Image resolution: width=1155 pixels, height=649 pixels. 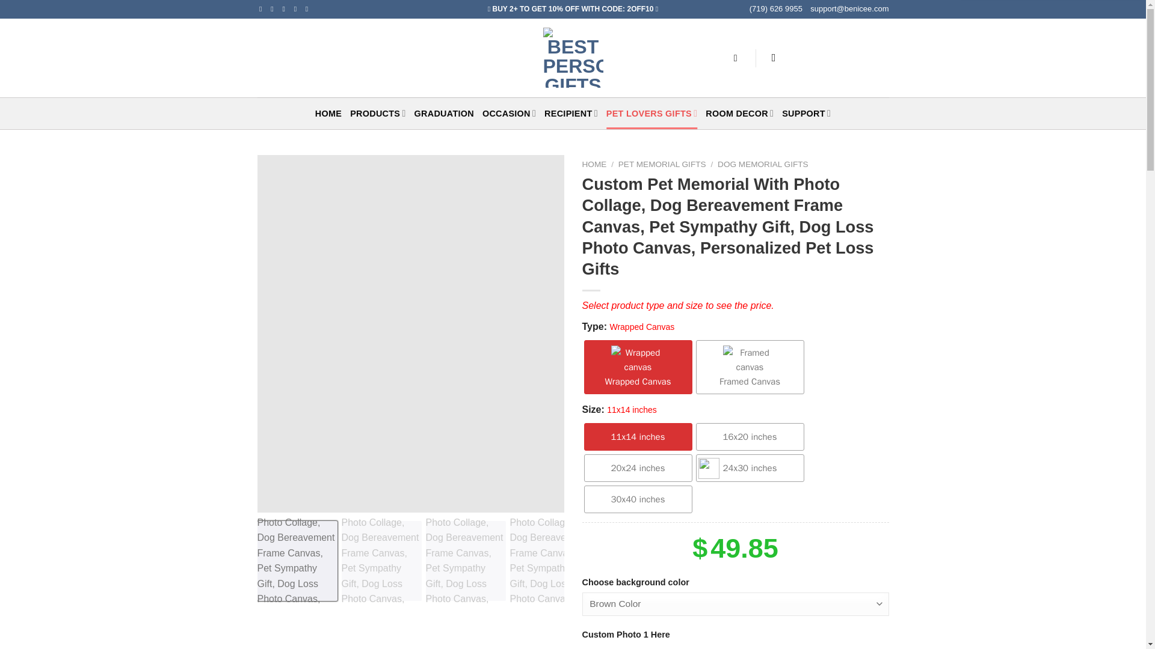 I want to click on RECIPIENT, so click(x=571, y=113).